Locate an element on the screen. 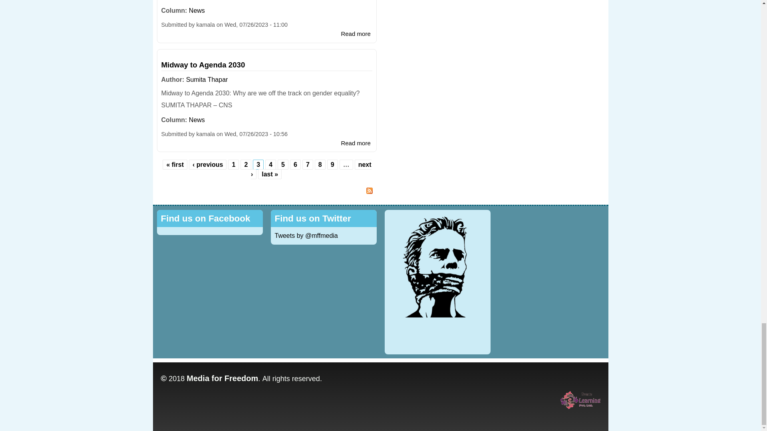 Image resolution: width=767 pixels, height=431 pixels. When farmers choose to grow food is located at coordinates (356, 34).